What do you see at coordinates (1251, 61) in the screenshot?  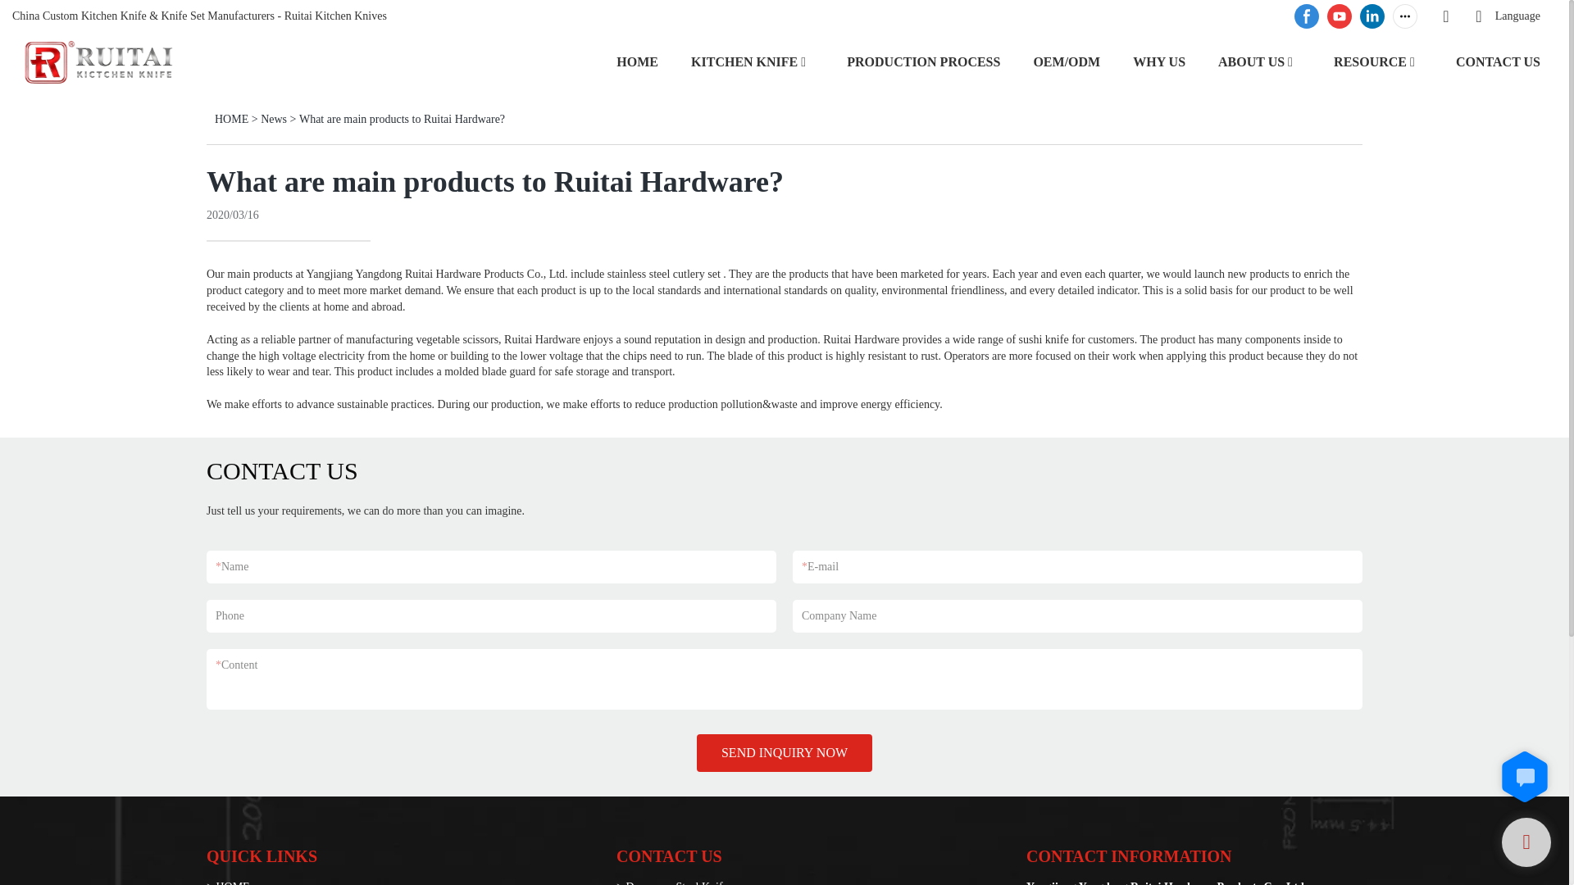 I see `ABOUT US` at bounding box center [1251, 61].